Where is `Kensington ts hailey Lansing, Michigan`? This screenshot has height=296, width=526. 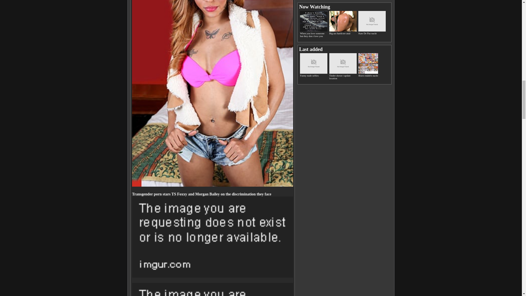 Kensington ts hailey Lansing, Michigan is located at coordinates (212, 237).